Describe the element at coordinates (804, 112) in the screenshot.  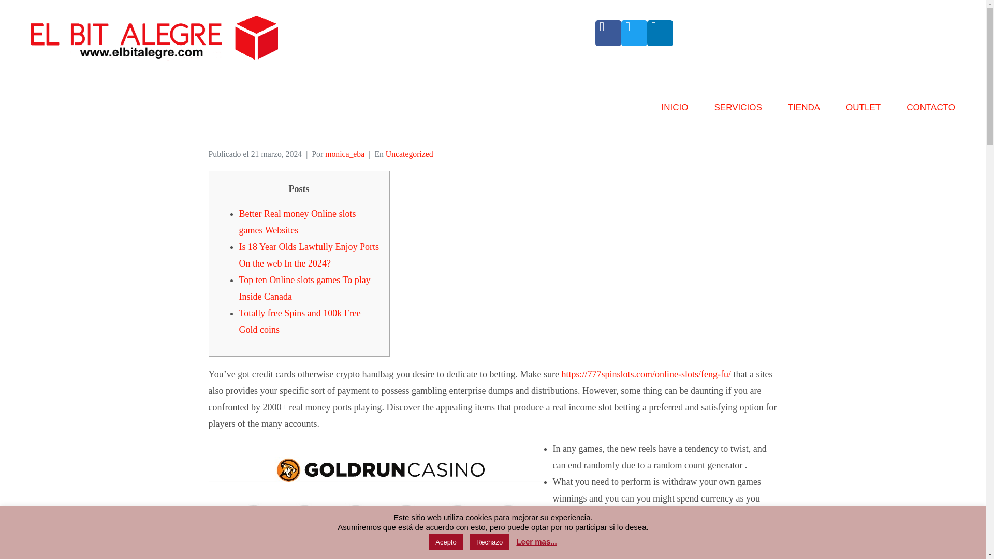
I see `TIENDA` at that location.